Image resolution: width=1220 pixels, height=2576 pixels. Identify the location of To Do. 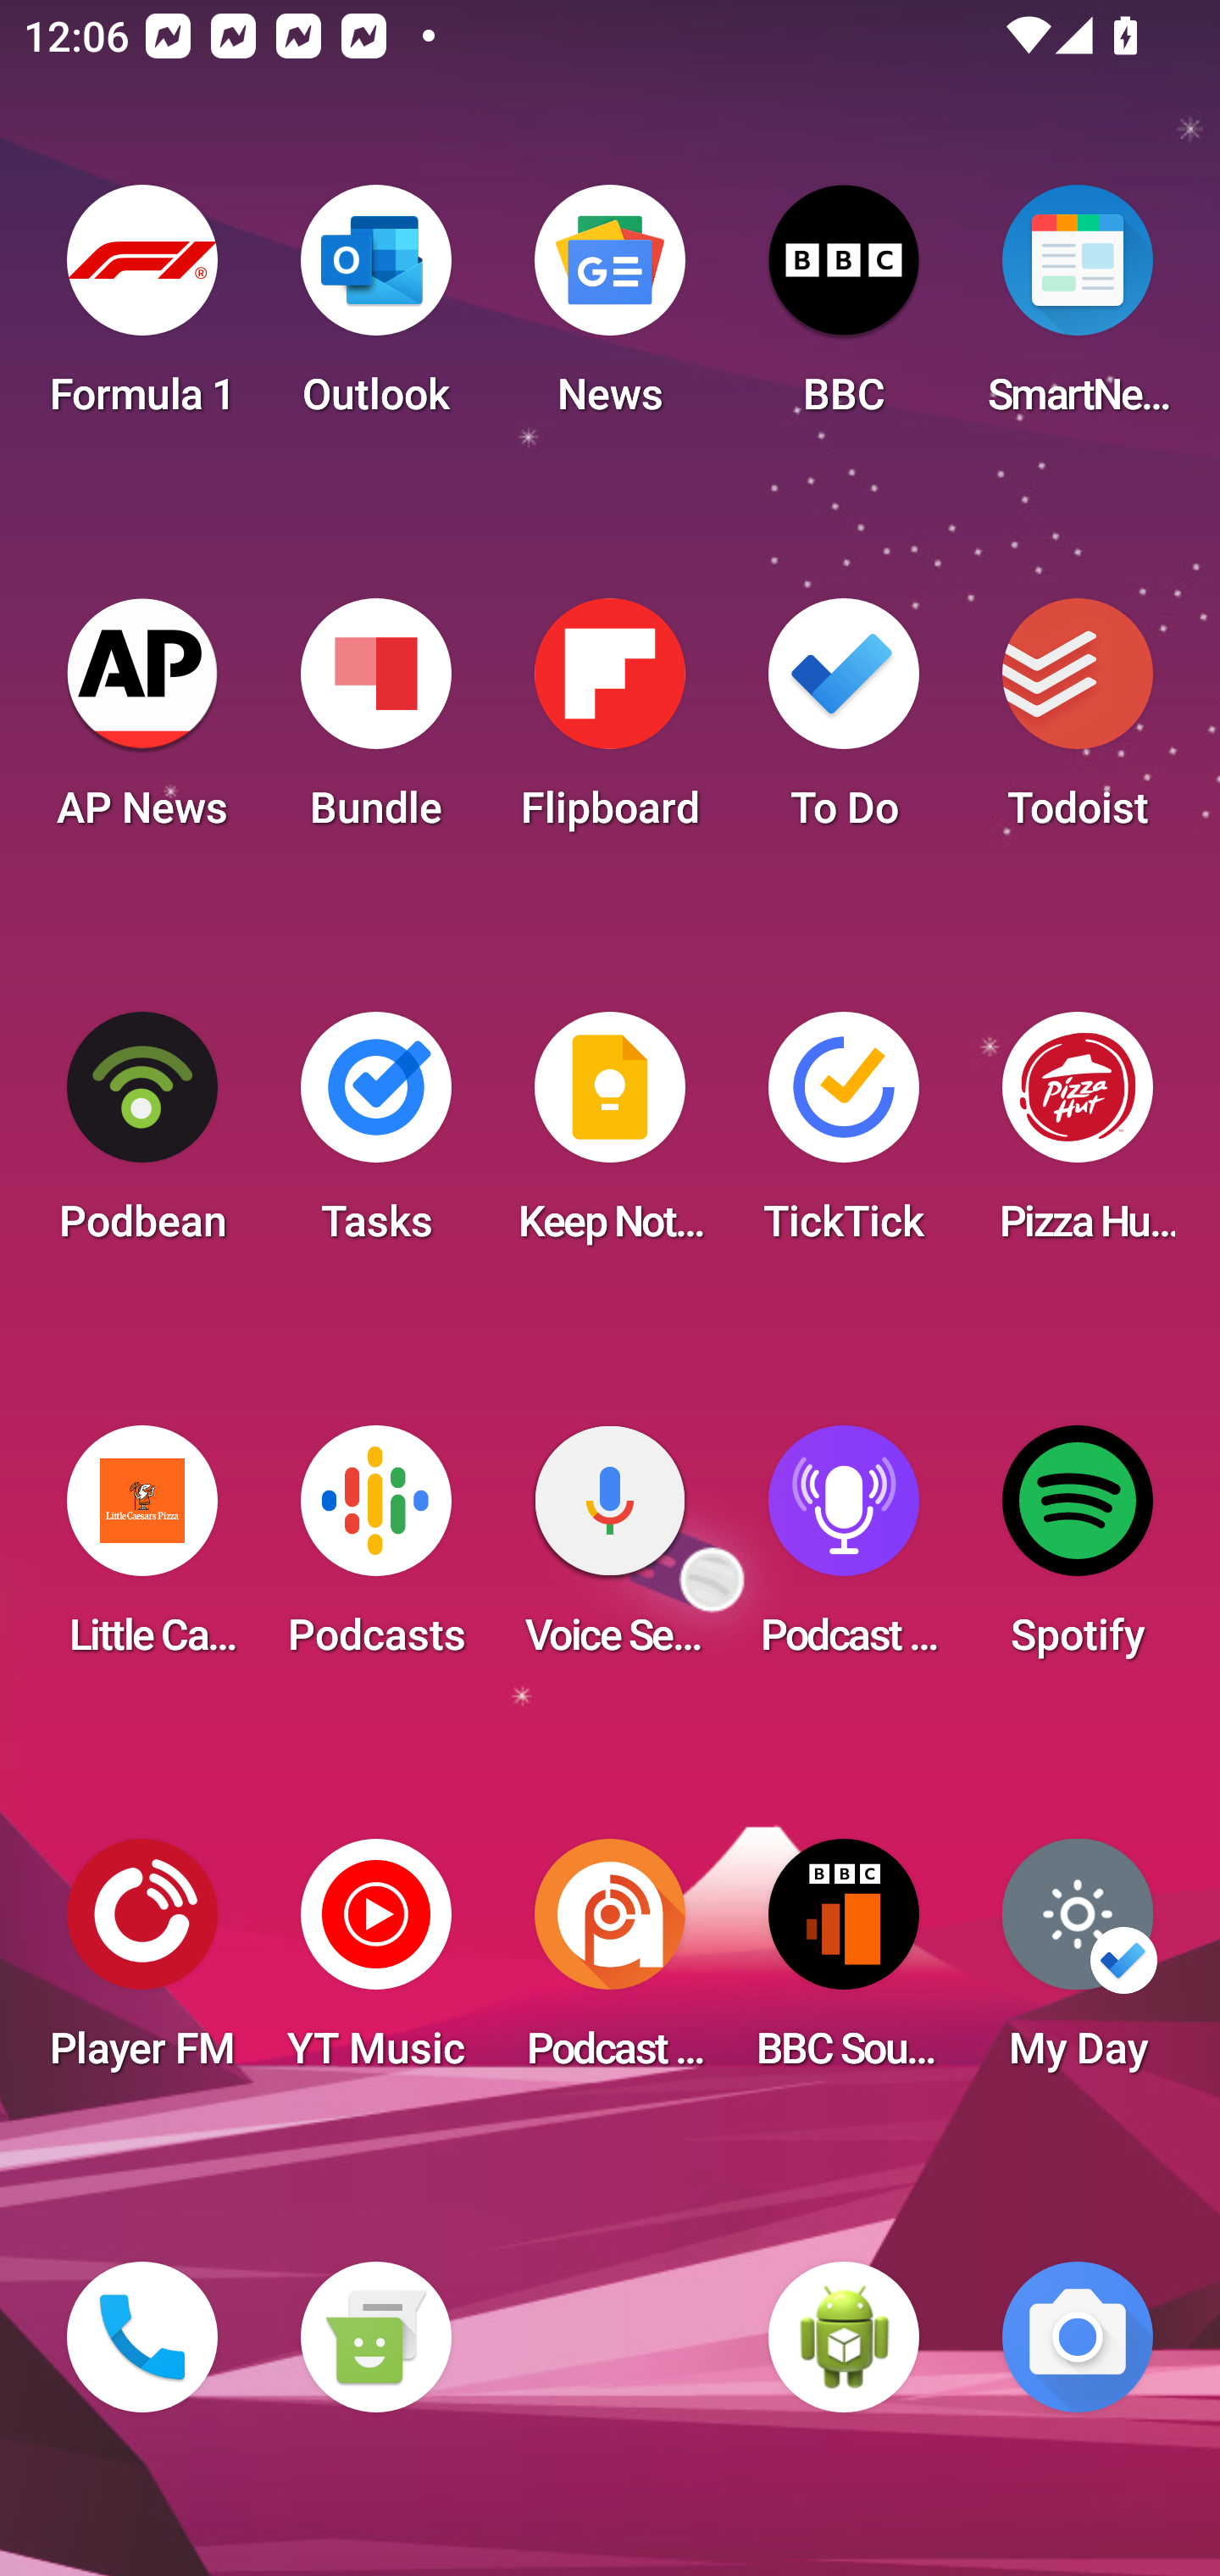
(844, 724).